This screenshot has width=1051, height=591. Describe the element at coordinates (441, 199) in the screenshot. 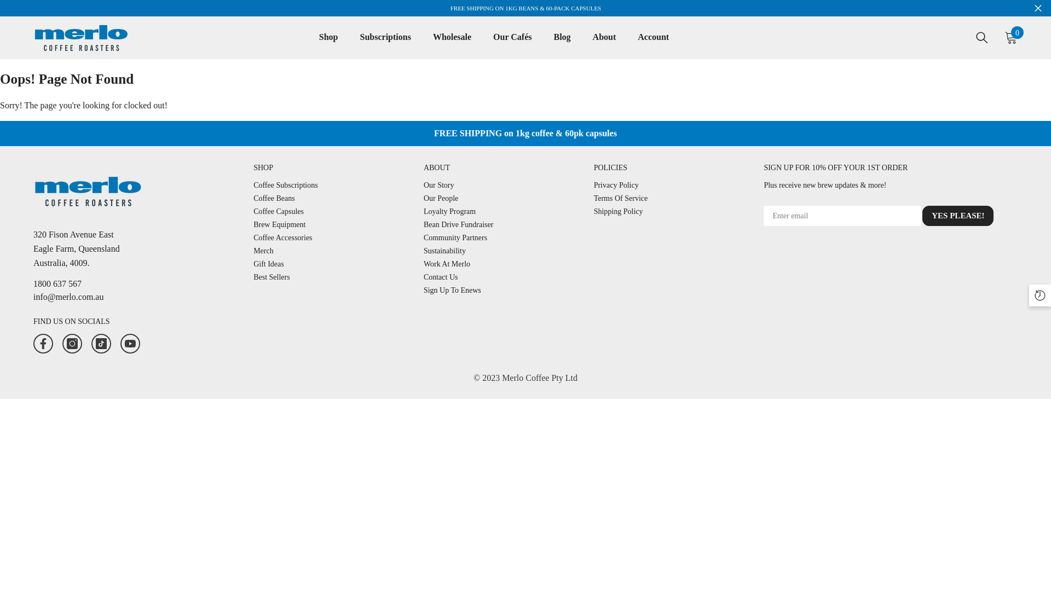

I see `Our People` at that location.